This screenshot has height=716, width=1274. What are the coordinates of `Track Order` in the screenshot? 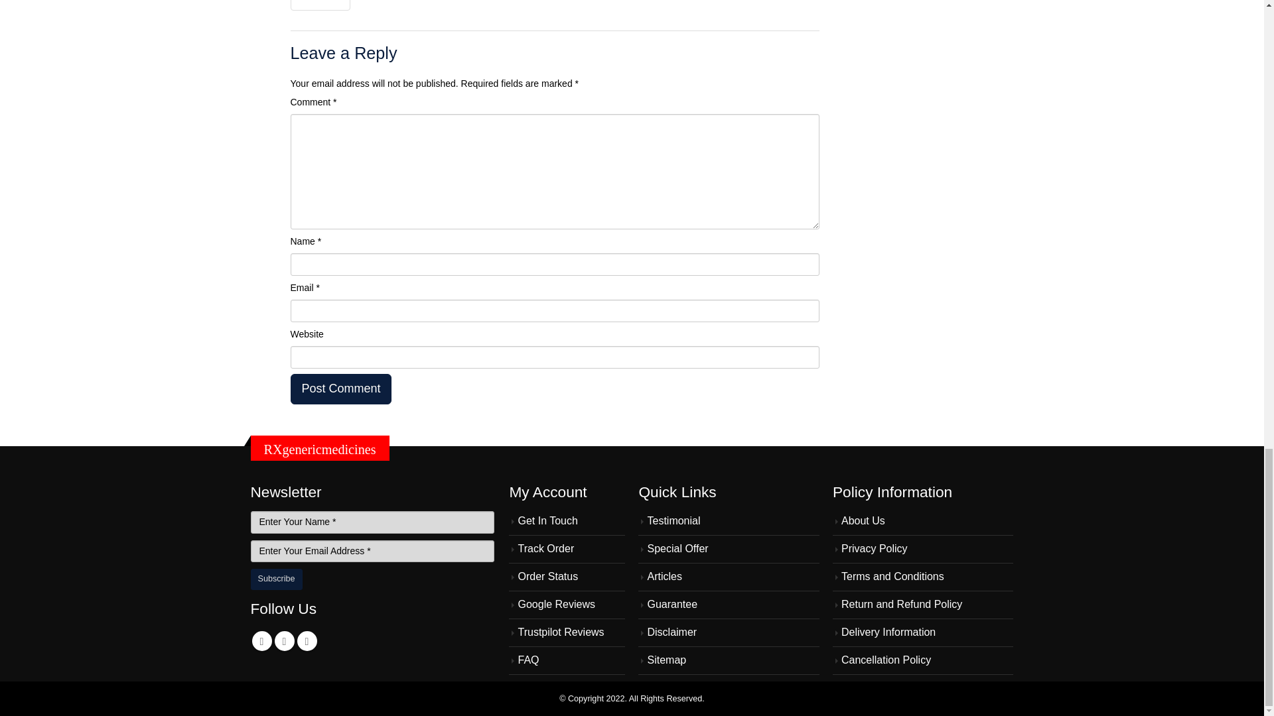 It's located at (545, 548).